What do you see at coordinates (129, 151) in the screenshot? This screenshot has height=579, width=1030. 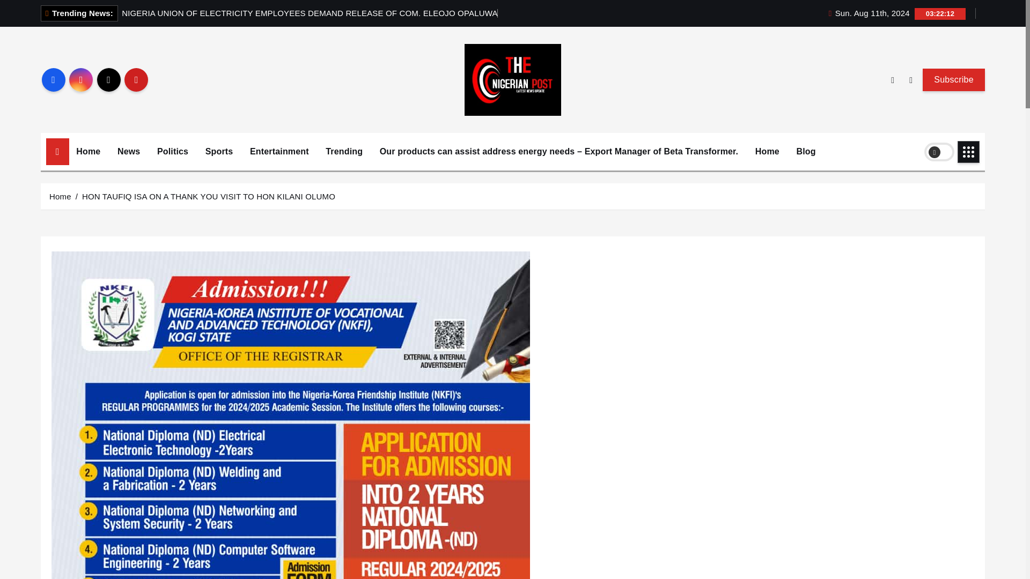 I see `News` at bounding box center [129, 151].